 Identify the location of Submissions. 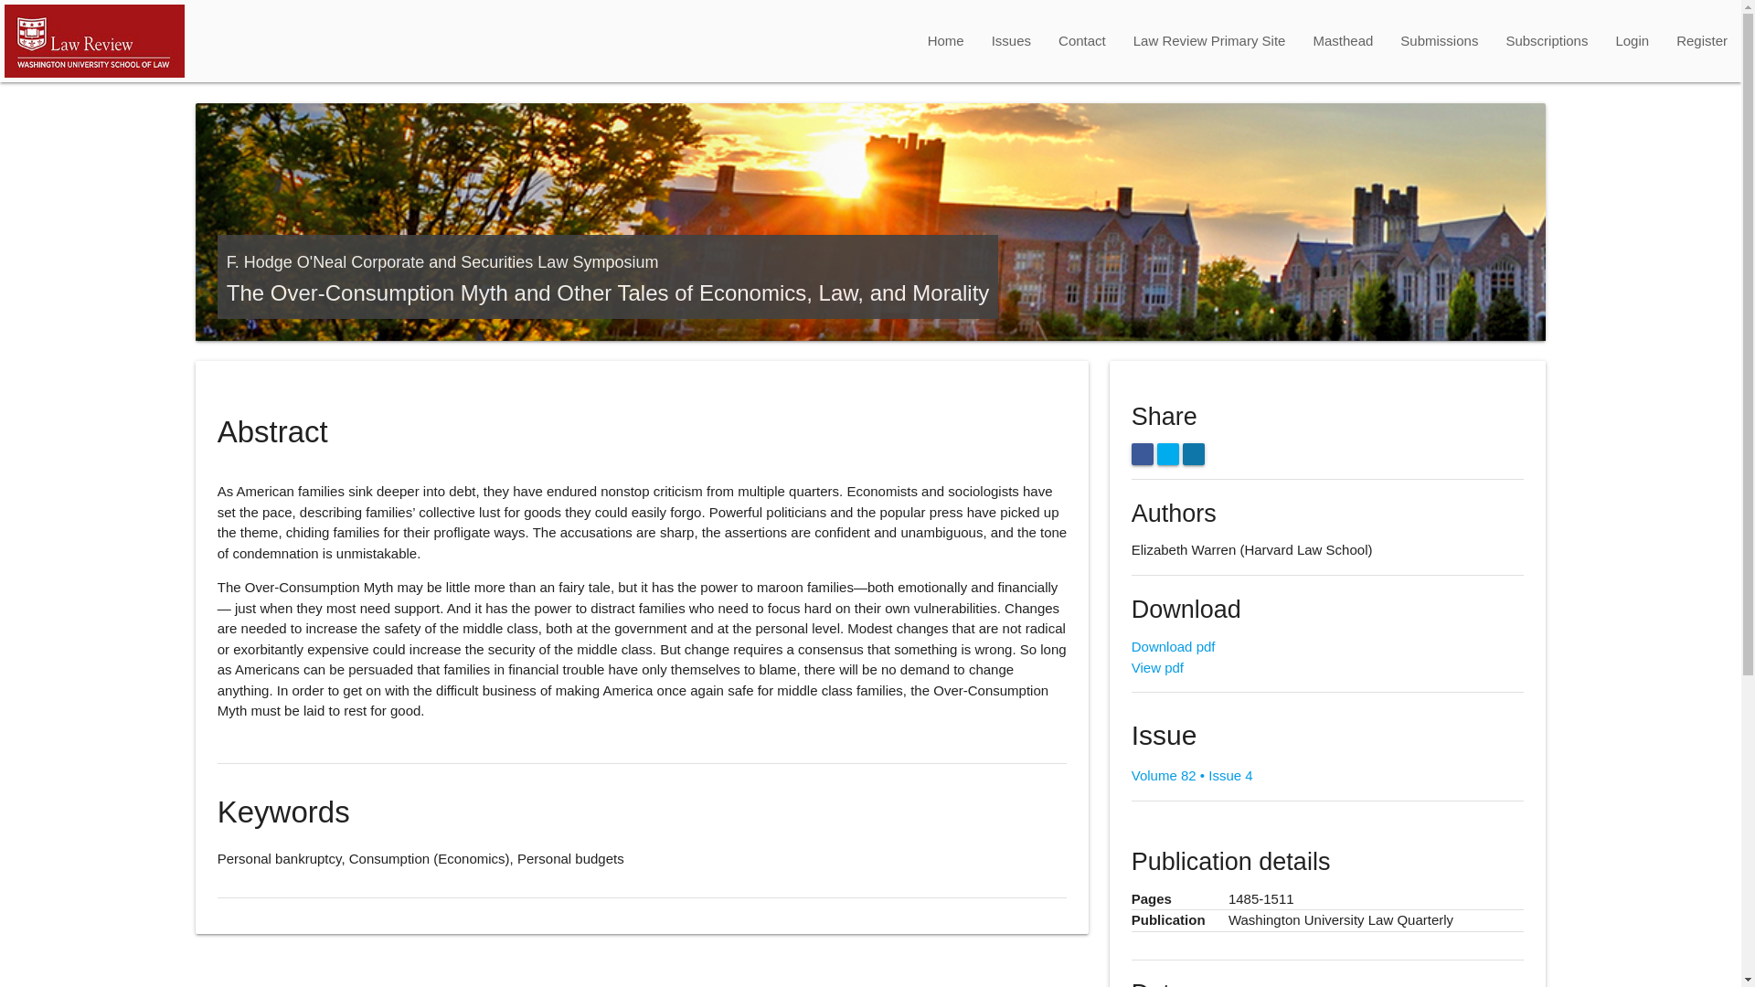
(1439, 40).